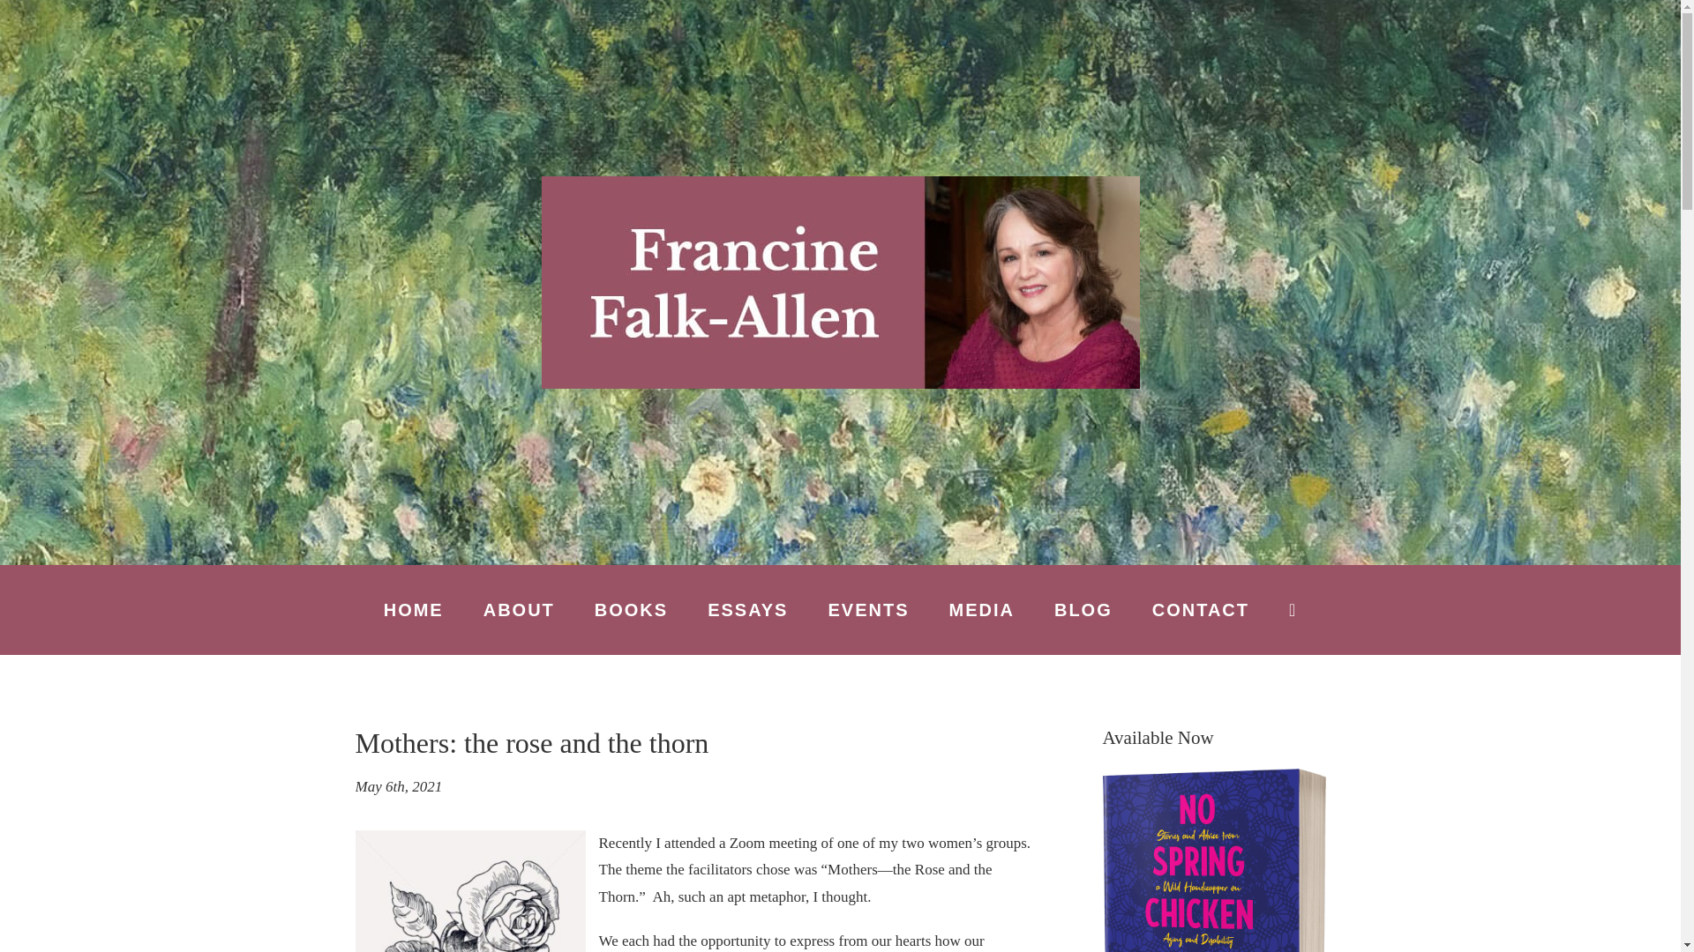 The height and width of the screenshot is (952, 1694). I want to click on BOOKS, so click(630, 609).